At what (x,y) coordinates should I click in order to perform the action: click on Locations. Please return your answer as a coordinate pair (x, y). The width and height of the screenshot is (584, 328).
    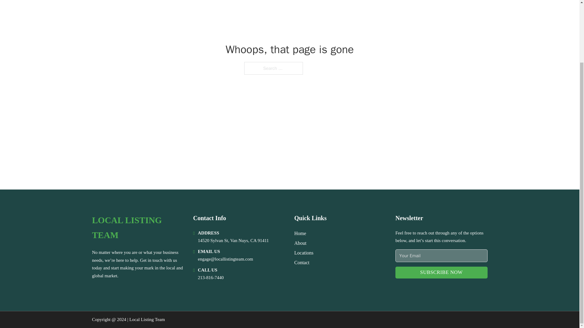
    Looking at the image, I should click on (304, 253).